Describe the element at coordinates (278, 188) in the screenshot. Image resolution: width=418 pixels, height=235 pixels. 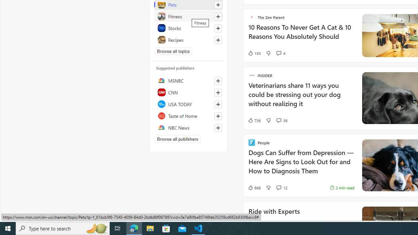
I see `View comments 12 Comment` at that location.